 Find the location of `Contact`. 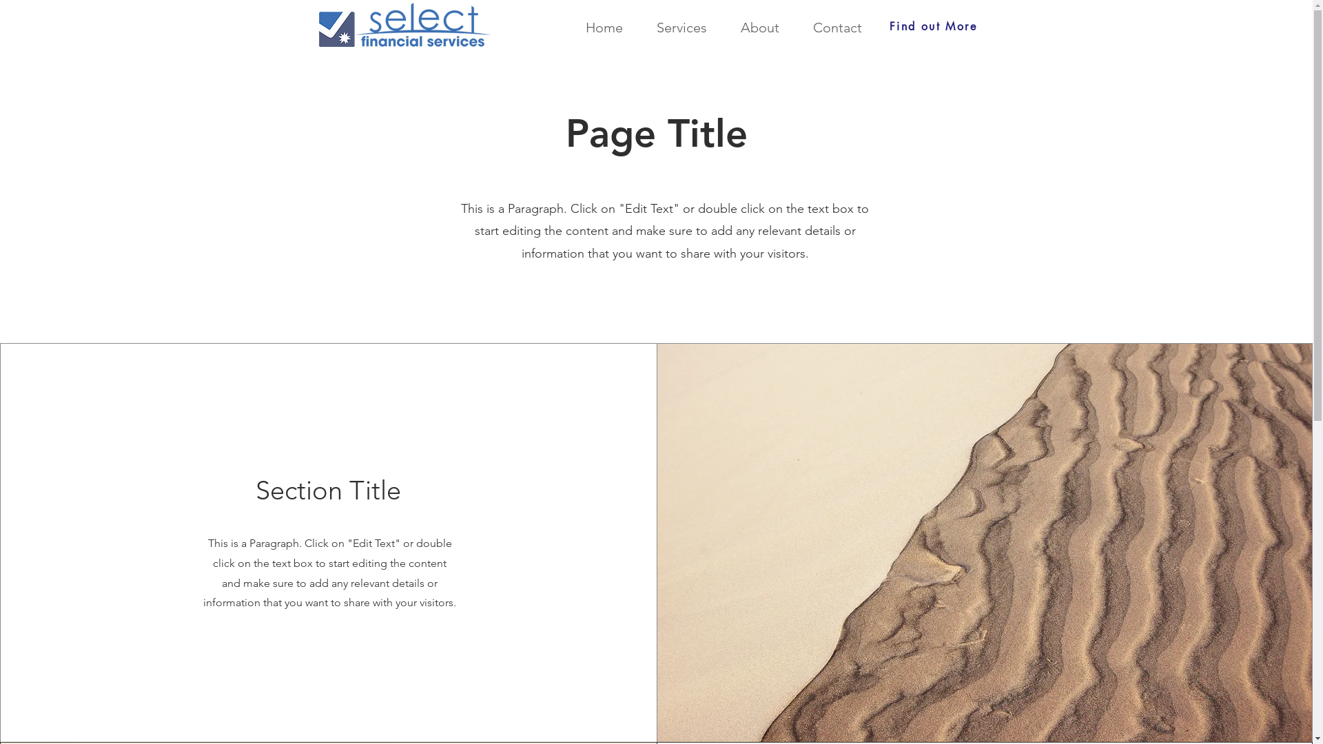

Contact is located at coordinates (831, 28).